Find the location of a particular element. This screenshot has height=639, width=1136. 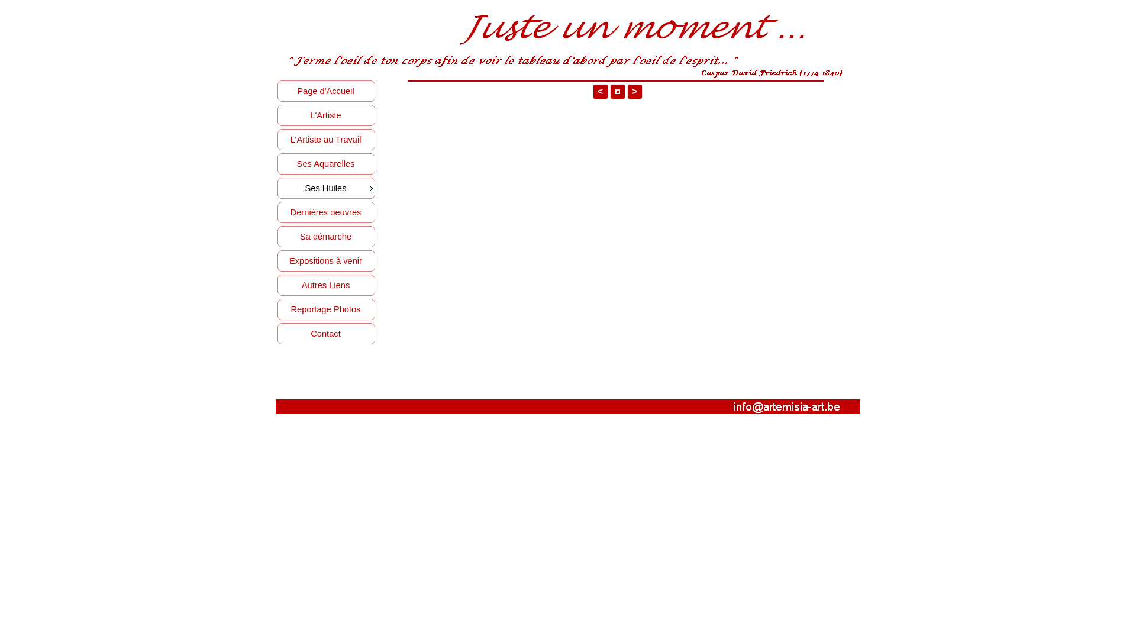

L'Artiste au Travail is located at coordinates (327, 140).